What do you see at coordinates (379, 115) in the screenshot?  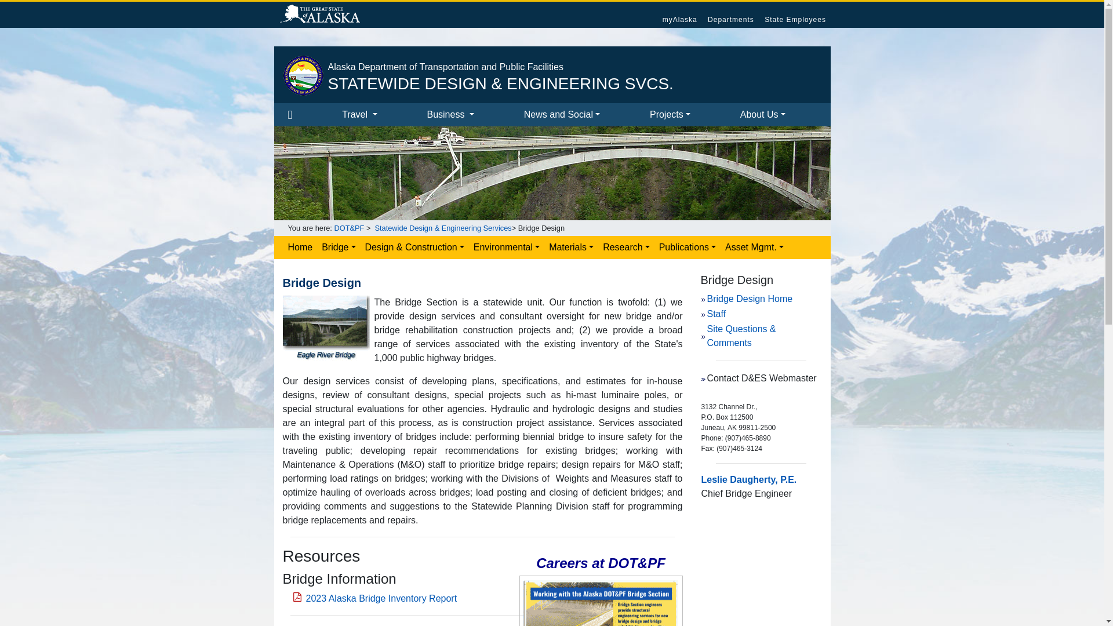 I see `Travel` at bounding box center [379, 115].